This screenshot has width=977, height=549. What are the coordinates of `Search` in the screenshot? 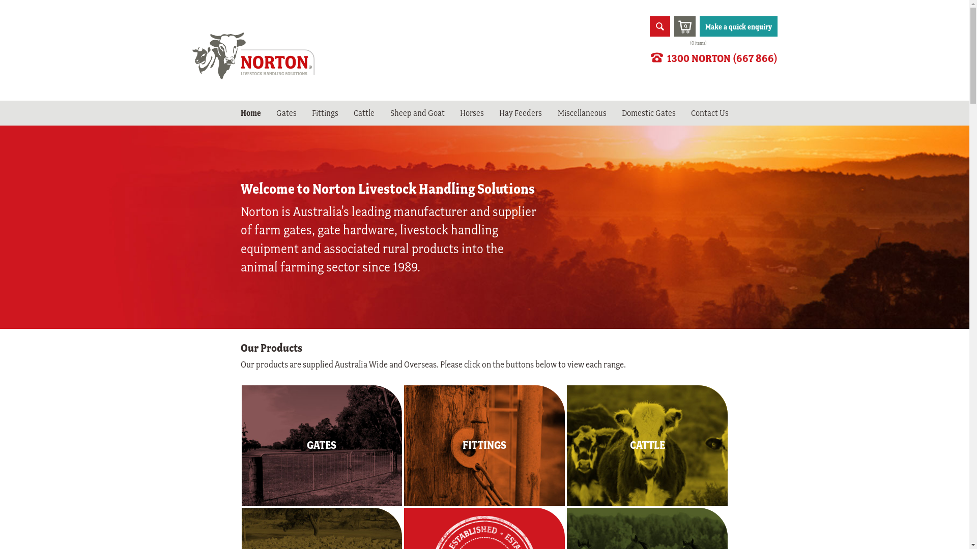 It's located at (31, 13).